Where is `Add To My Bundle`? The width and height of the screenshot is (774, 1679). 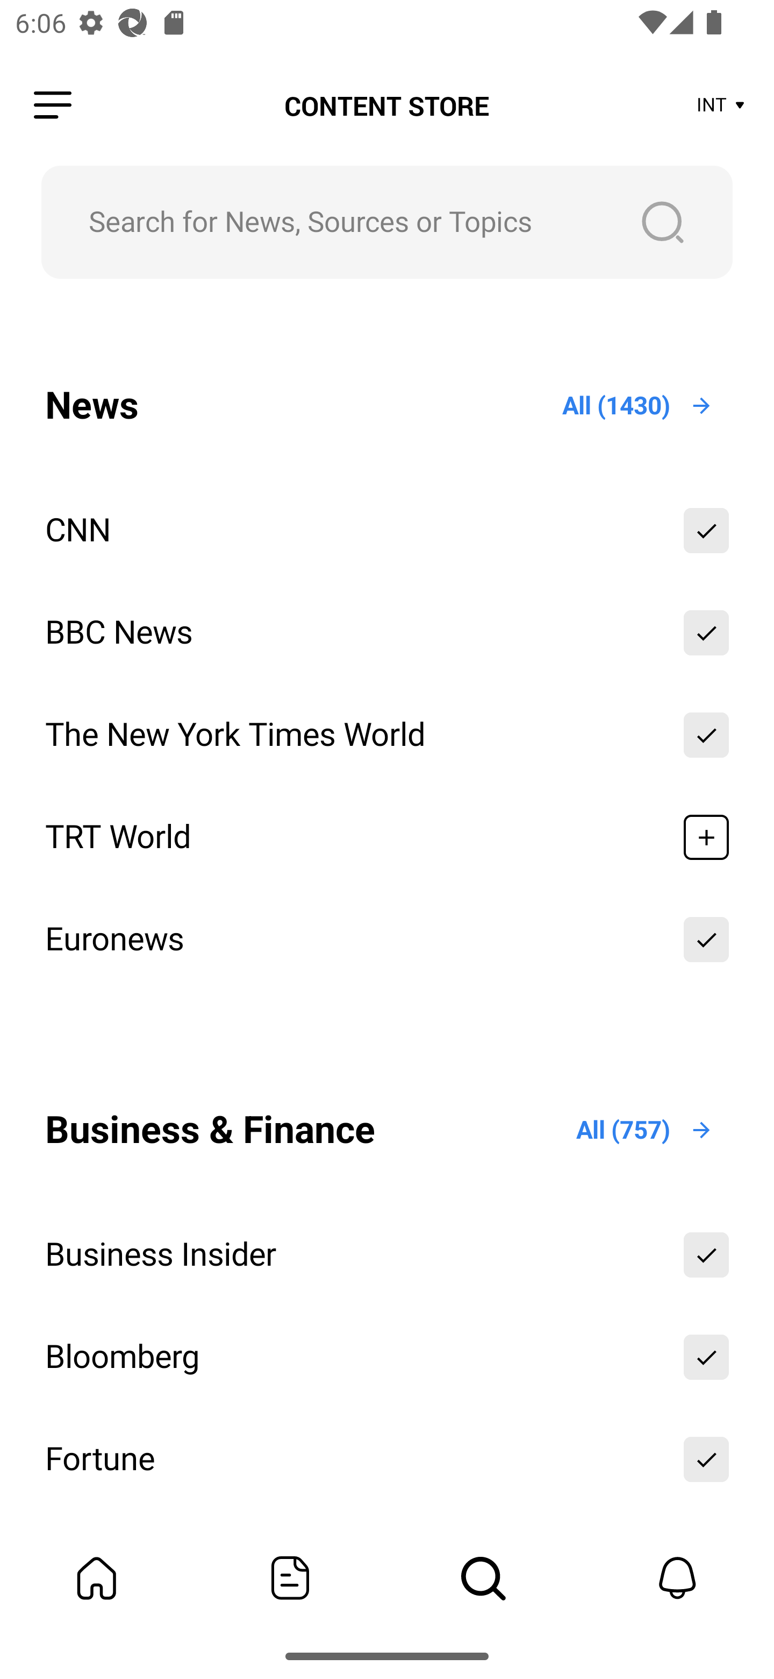 Add To My Bundle is located at coordinates (706, 531).